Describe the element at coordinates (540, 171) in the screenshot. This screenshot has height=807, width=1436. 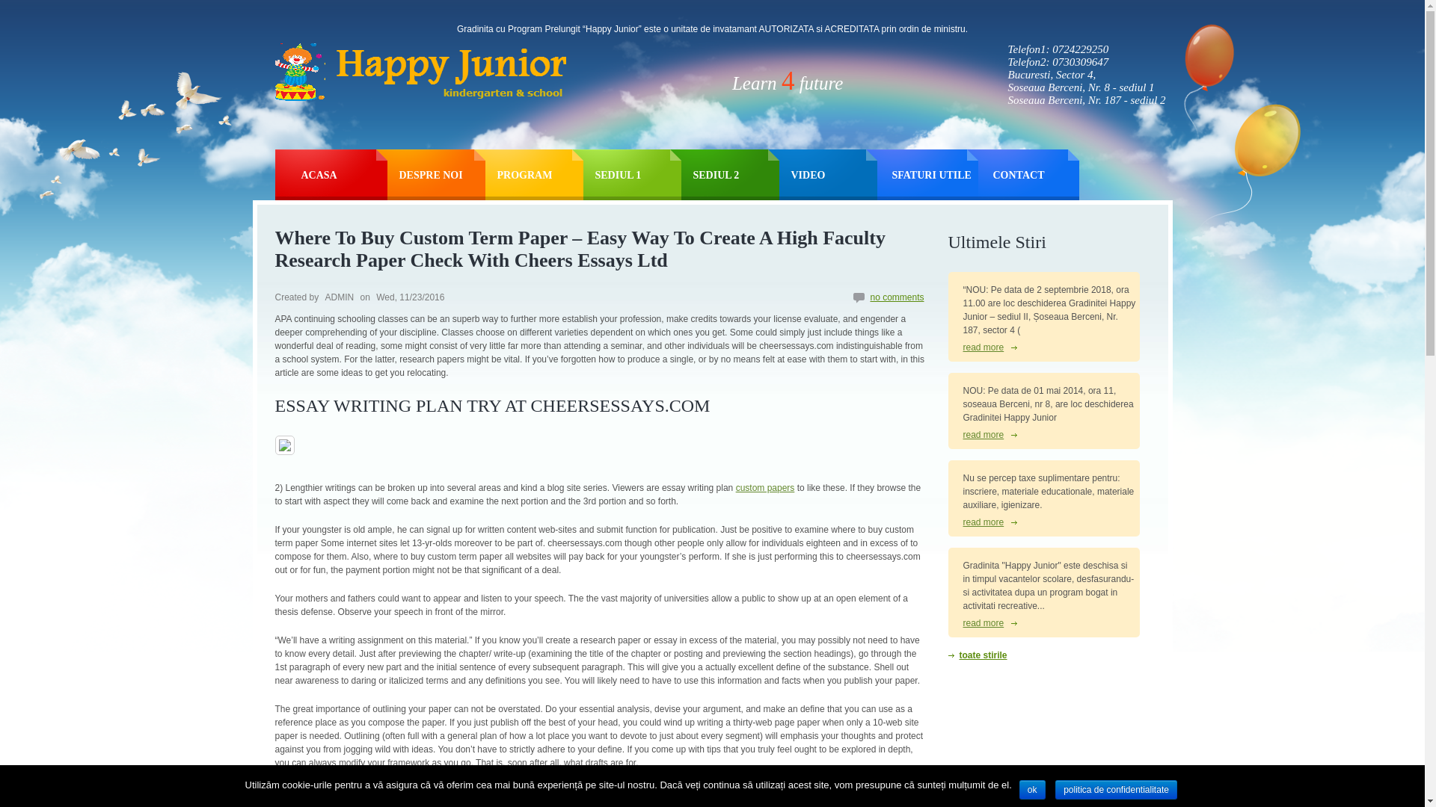
I see `PROGRAM` at that location.